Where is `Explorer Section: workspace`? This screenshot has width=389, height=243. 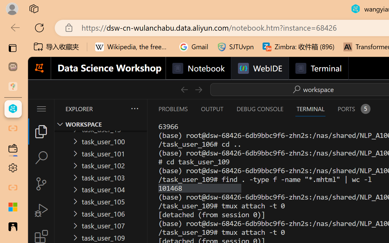
Explorer Section: workspace is located at coordinates (101, 124).